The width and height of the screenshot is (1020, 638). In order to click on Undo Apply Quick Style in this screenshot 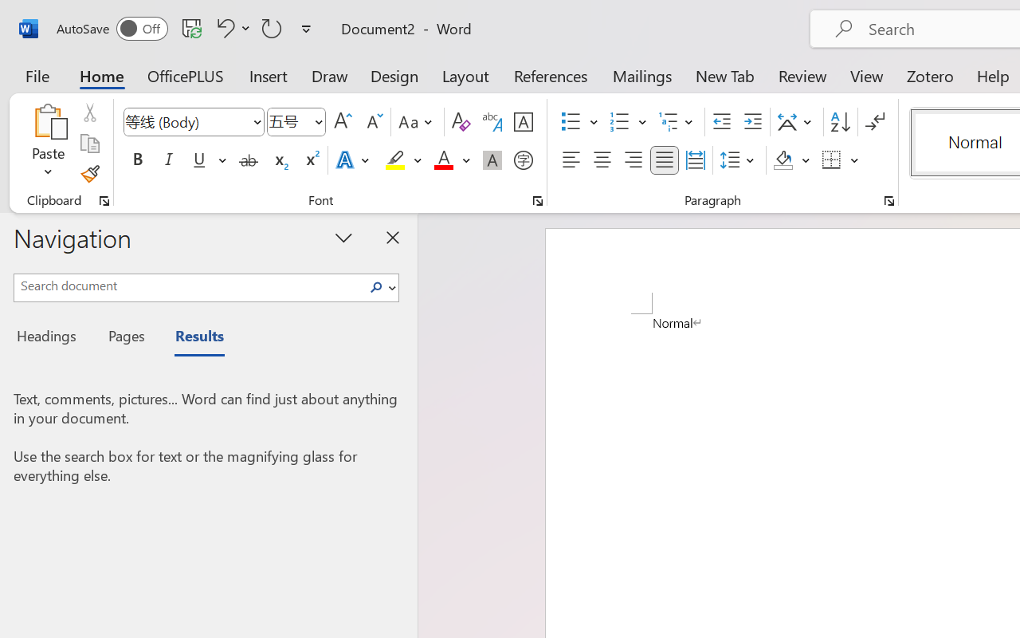, I will do `click(231, 28)`.